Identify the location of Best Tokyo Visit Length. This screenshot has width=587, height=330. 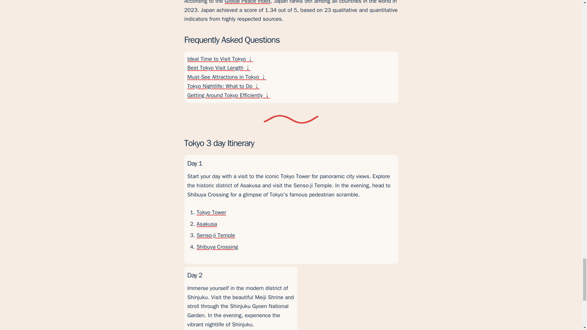
(291, 68).